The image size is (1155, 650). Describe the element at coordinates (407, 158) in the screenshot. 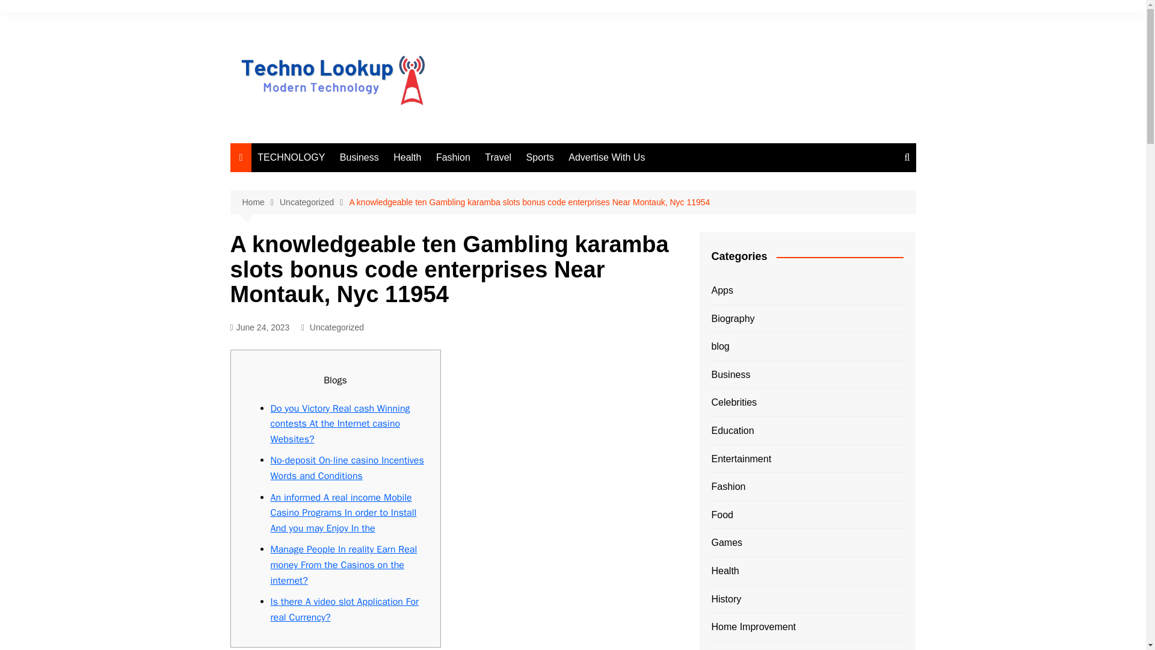

I see `Health` at that location.